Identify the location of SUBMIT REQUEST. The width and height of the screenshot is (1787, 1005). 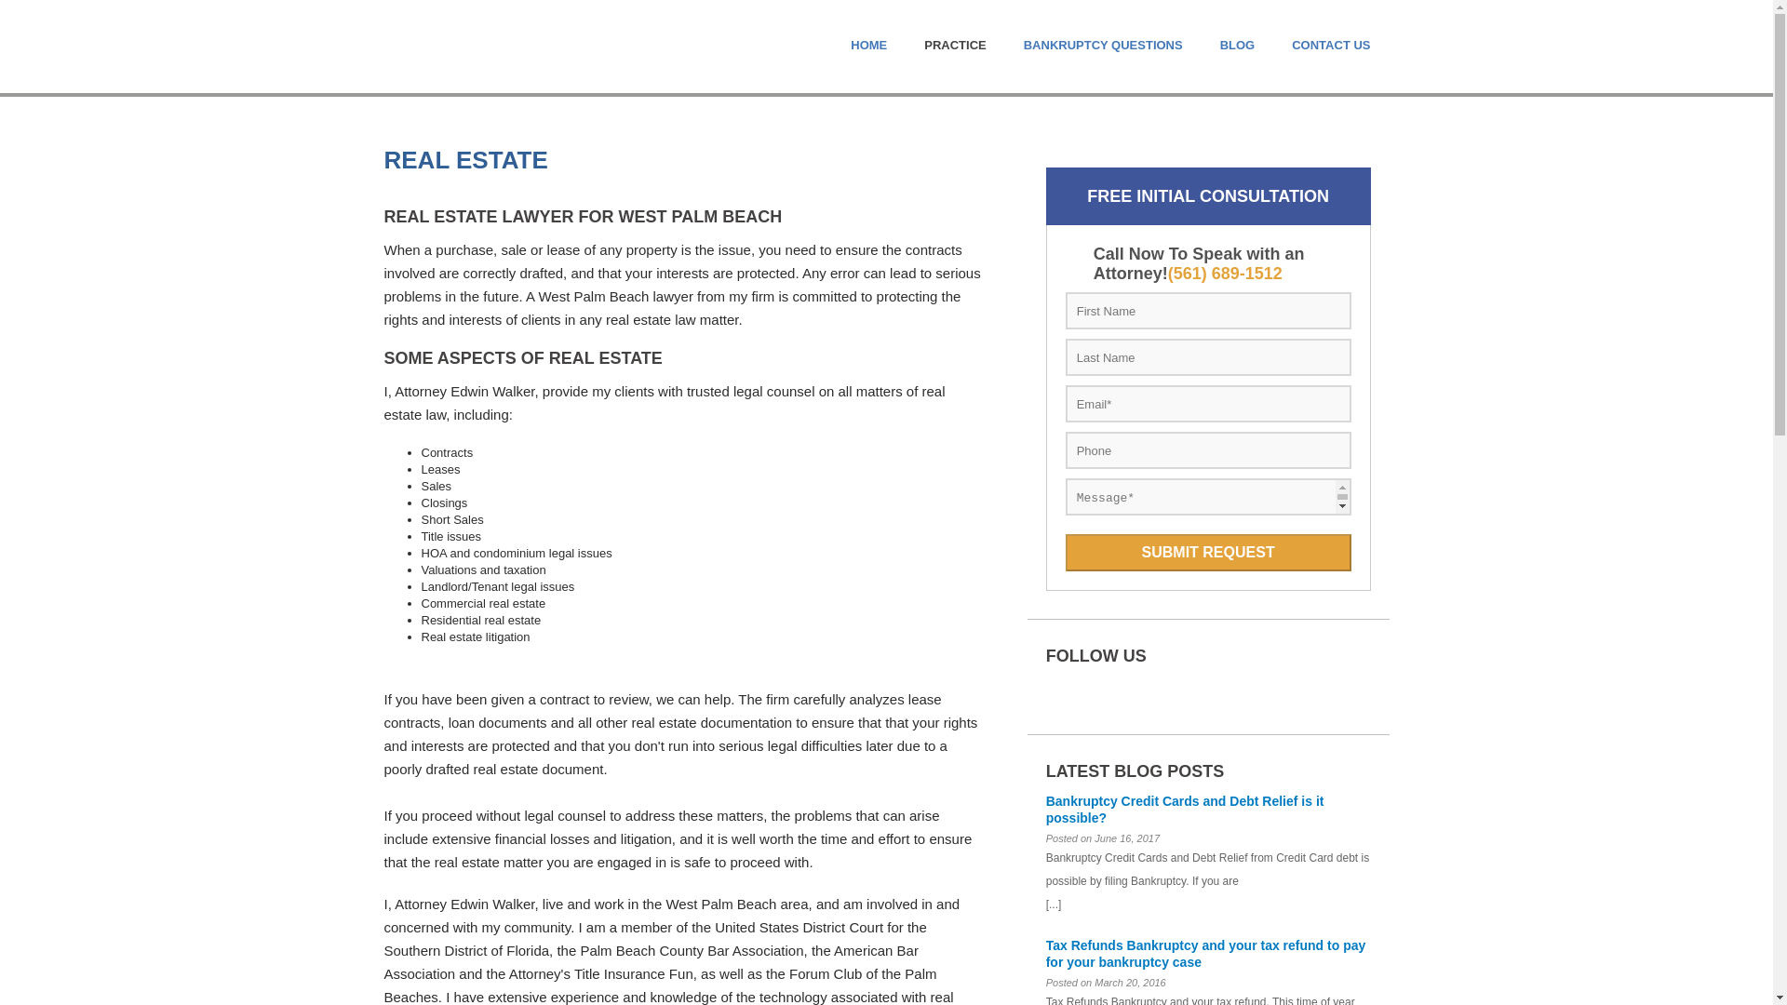
(1208, 553).